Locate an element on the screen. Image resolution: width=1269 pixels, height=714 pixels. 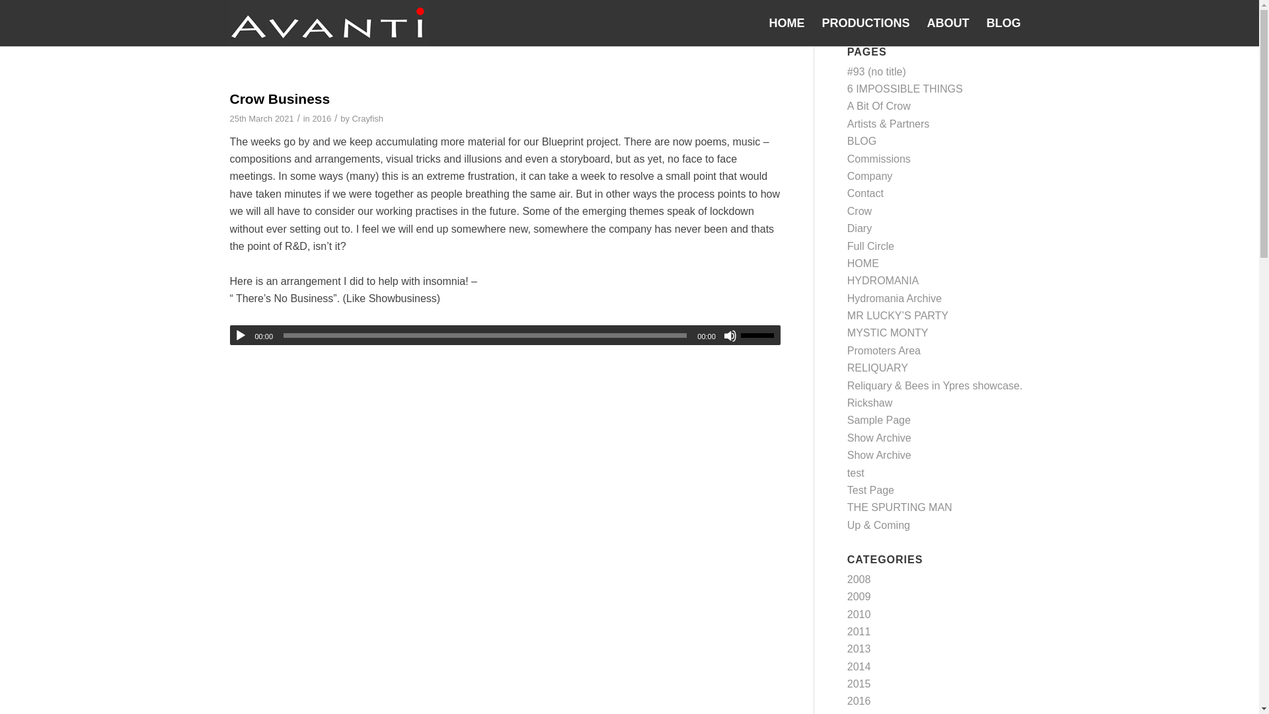
Diary is located at coordinates (859, 228).